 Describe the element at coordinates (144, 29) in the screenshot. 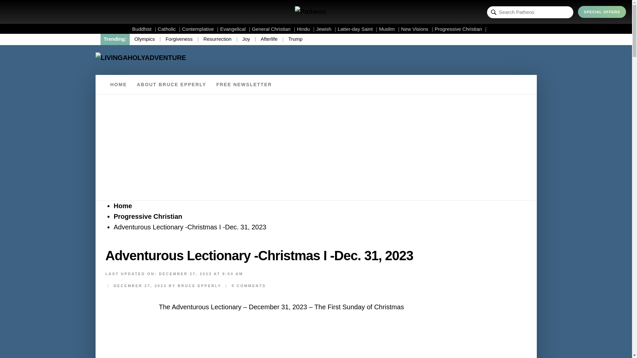

I see `Buddhist` at that location.